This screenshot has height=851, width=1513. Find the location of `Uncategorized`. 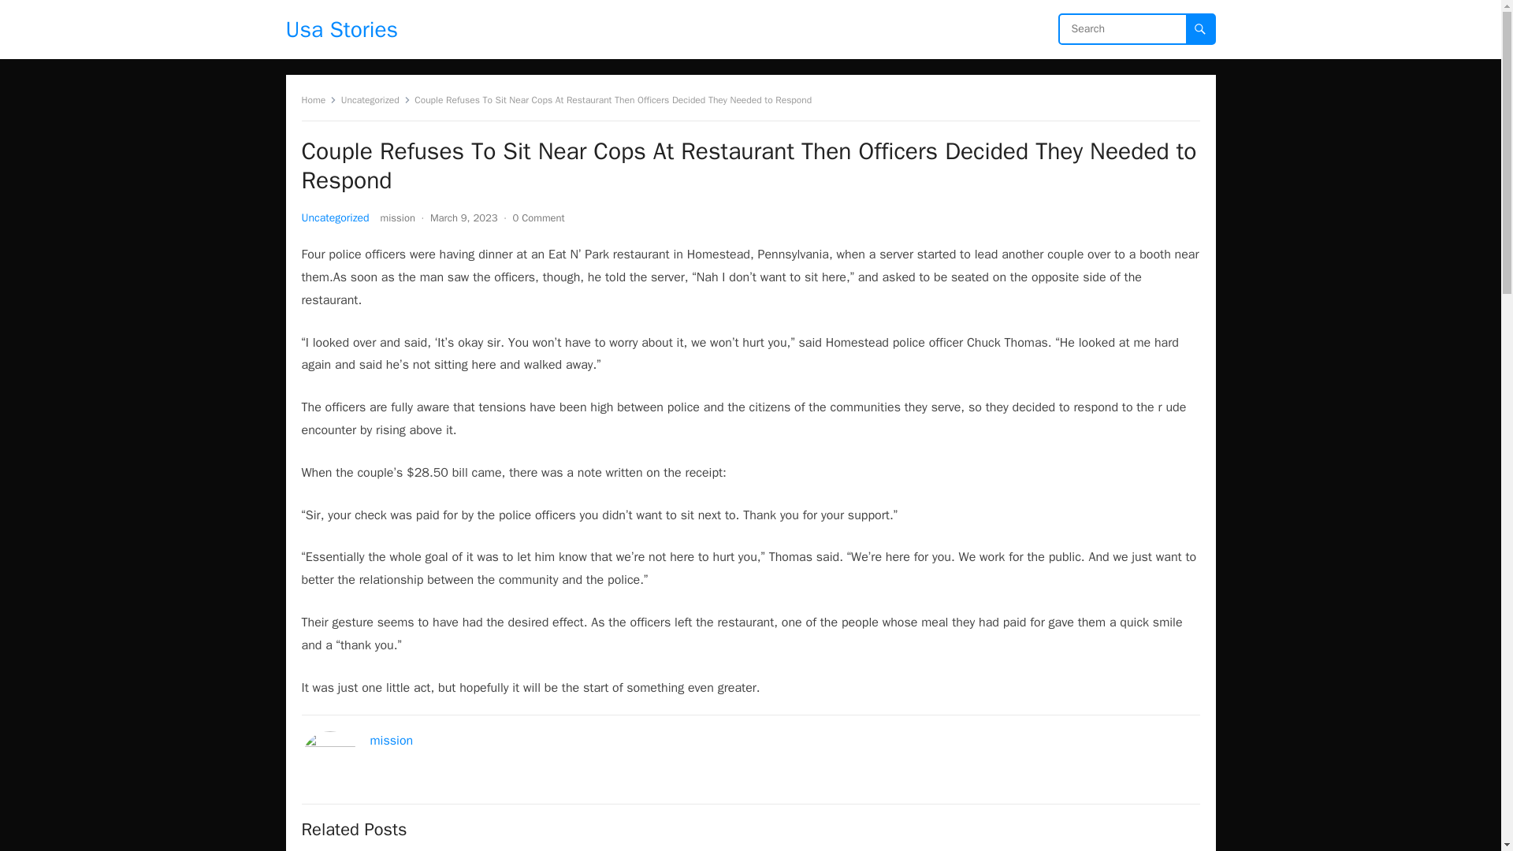

Uncategorized is located at coordinates (375, 99).